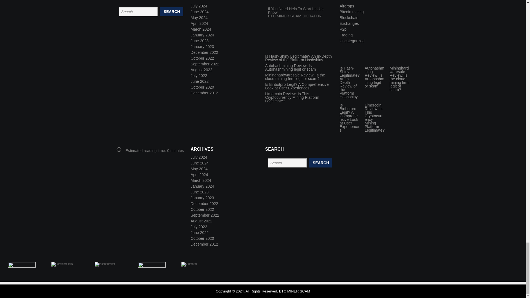 The image size is (530, 298). Describe the element at coordinates (202, 35) in the screenshot. I see `January 2024` at that location.